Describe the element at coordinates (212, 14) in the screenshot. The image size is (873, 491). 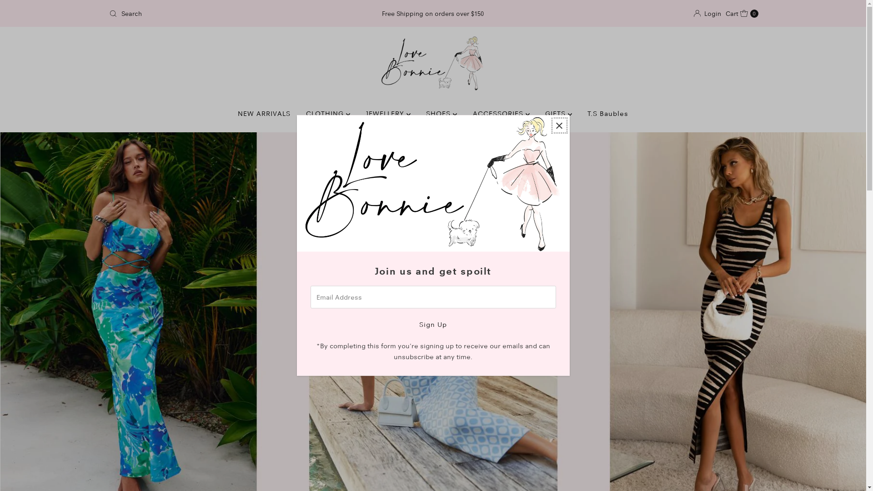
I see `Search our store` at that location.